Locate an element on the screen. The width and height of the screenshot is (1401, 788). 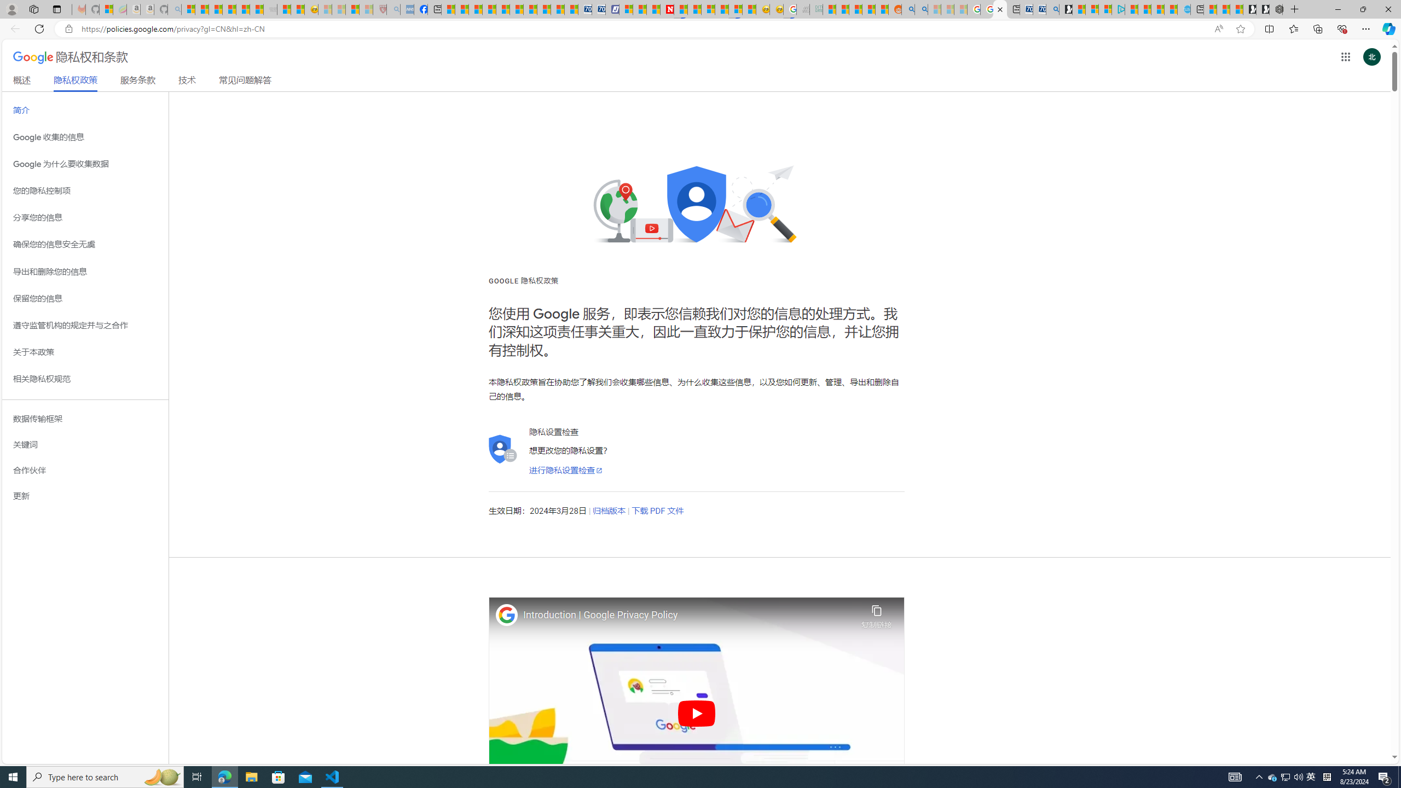
Climate Damage Becomes Too Severe To Reverse is located at coordinates (488, 9).